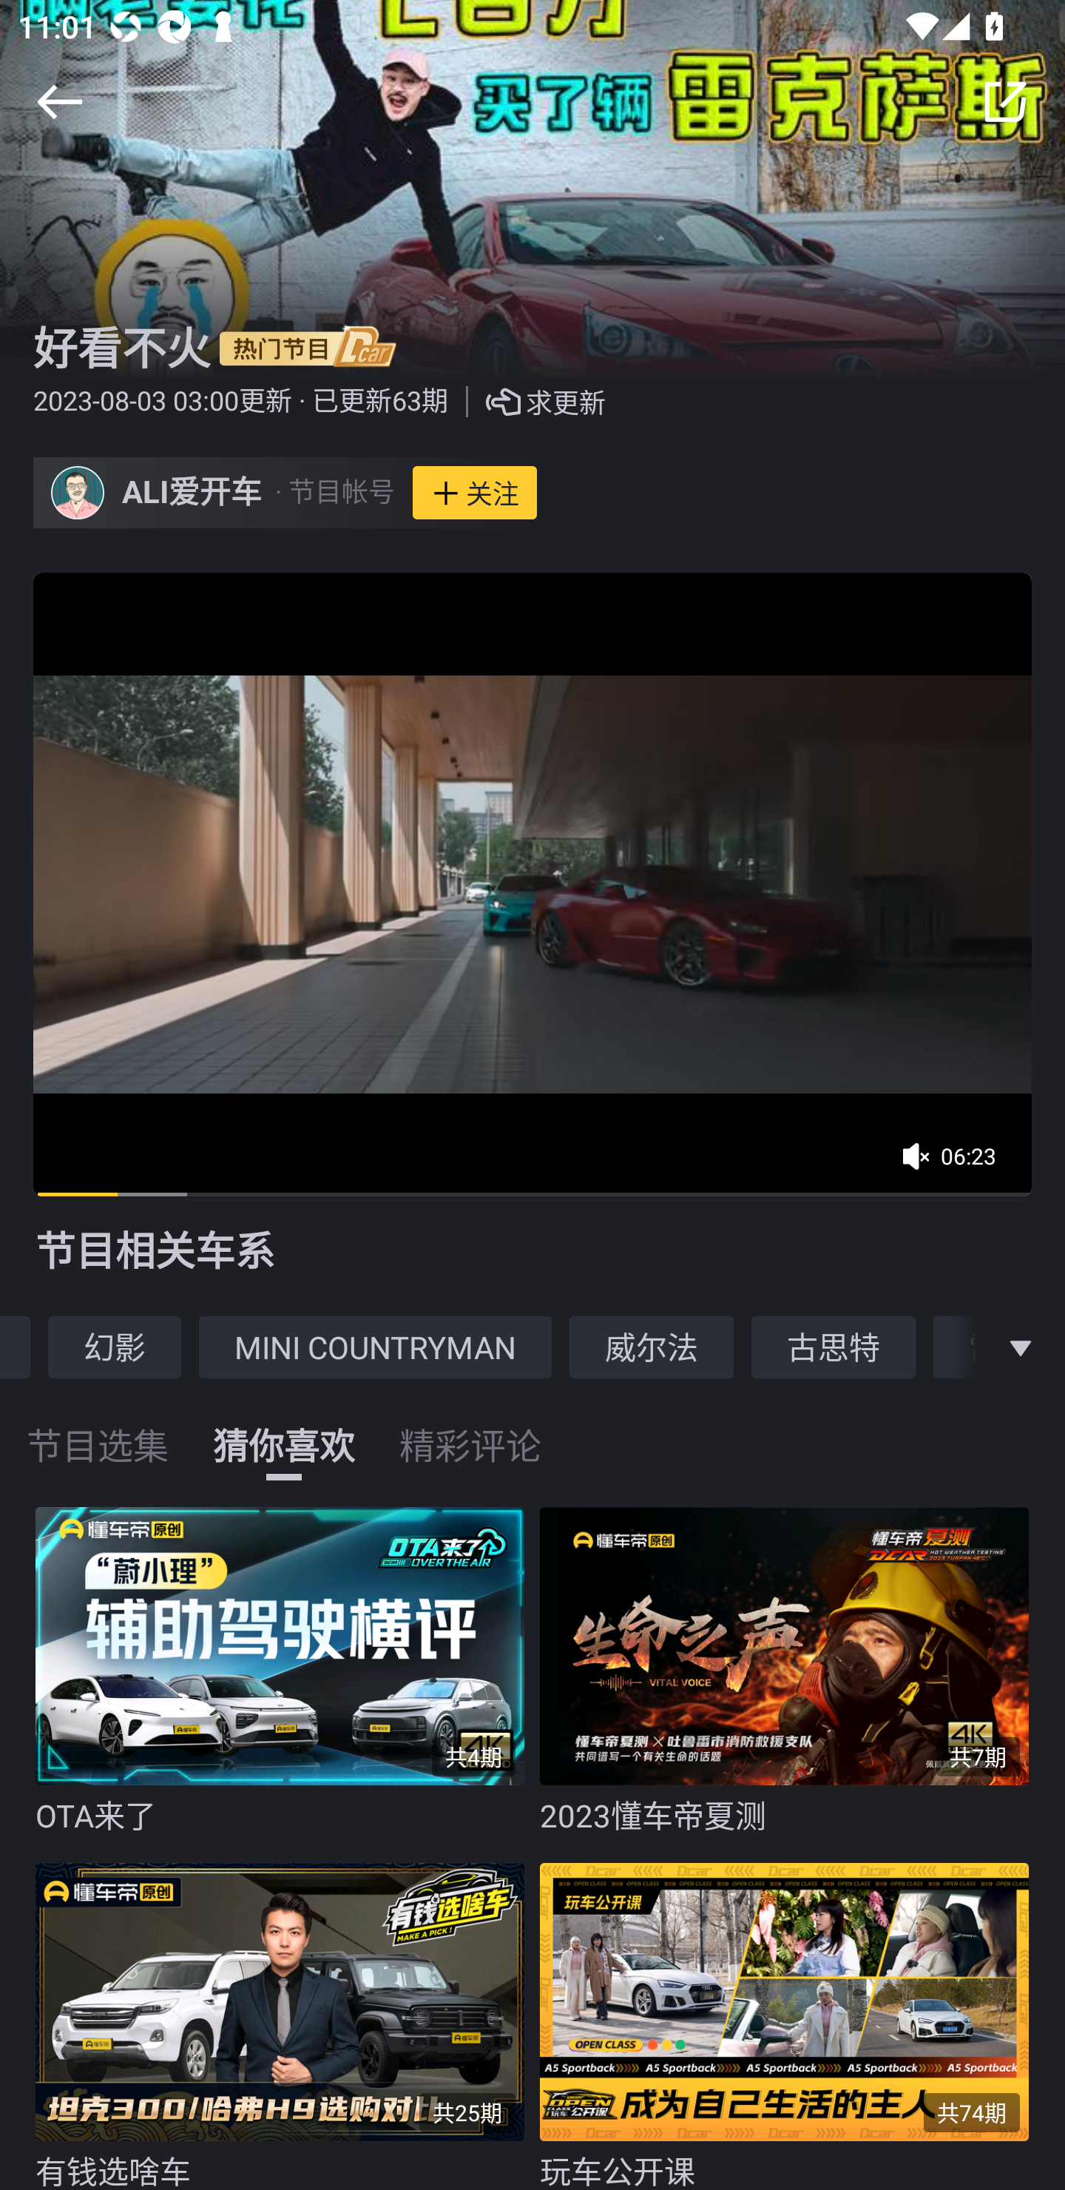 The height and width of the screenshot is (2190, 1065). What do you see at coordinates (334, 493) in the screenshot?
I see `· 节目帐号` at bounding box center [334, 493].